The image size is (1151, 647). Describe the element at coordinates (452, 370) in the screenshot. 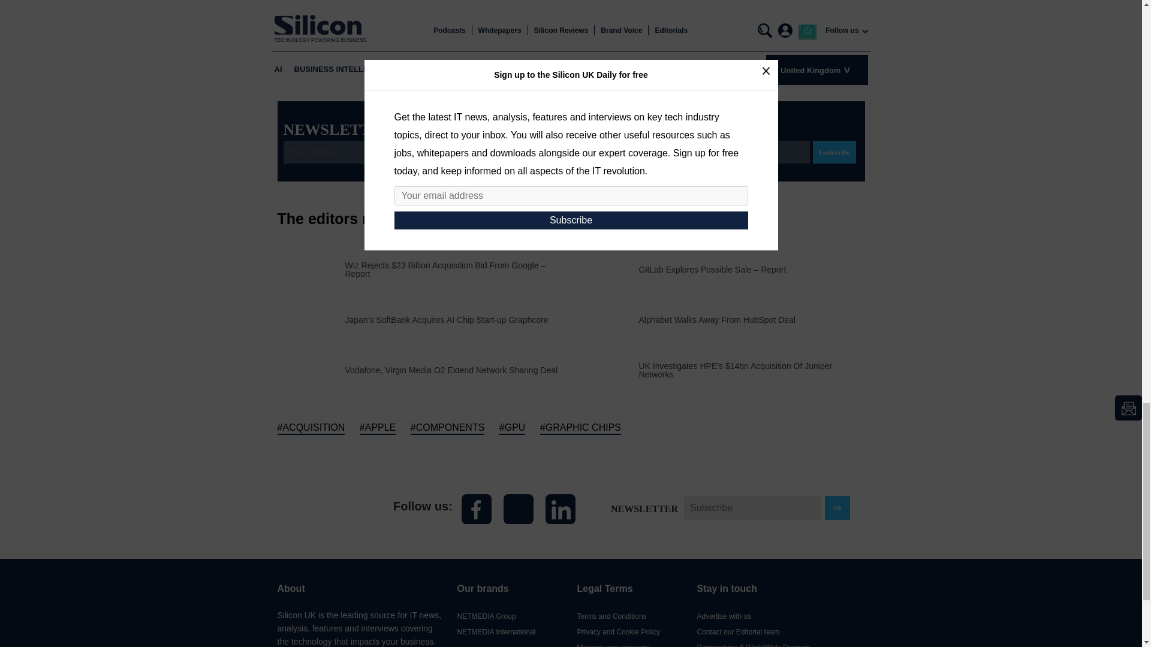

I see `Vodafone, Virgin Media O2 Extend Network Sharing Deal` at that location.